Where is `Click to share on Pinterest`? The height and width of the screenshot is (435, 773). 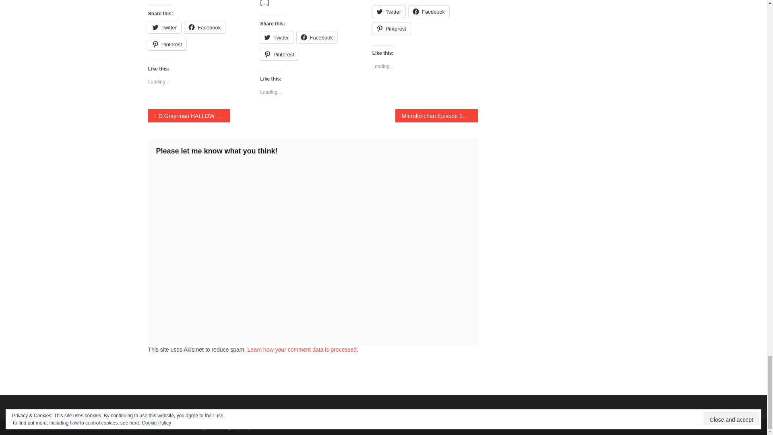
Click to share on Pinterest is located at coordinates (167, 44).